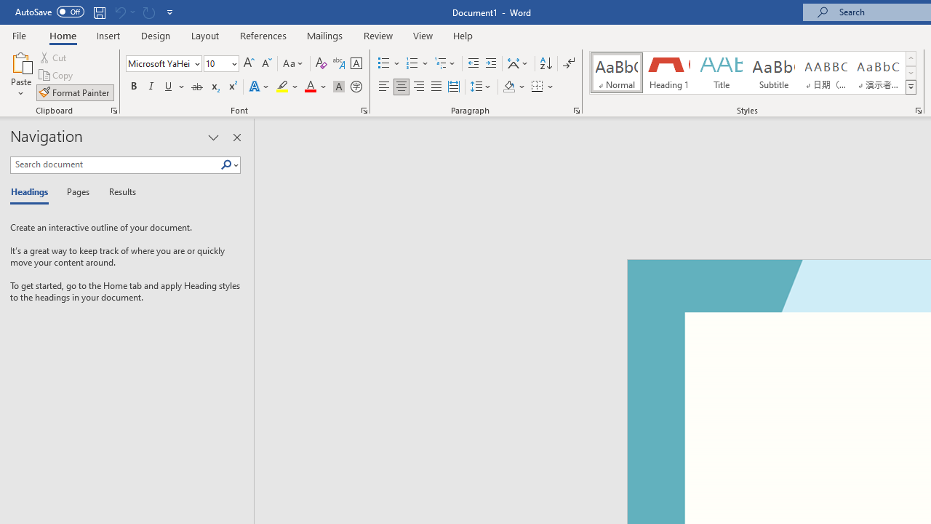 This screenshot has height=524, width=931. Describe the element at coordinates (76, 192) in the screenshot. I see `Pages` at that location.